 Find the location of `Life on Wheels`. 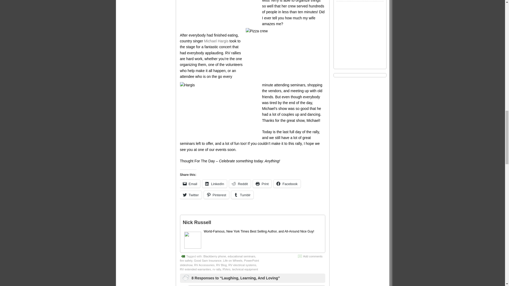

Life on Wheels is located at coordinates (233, 261).